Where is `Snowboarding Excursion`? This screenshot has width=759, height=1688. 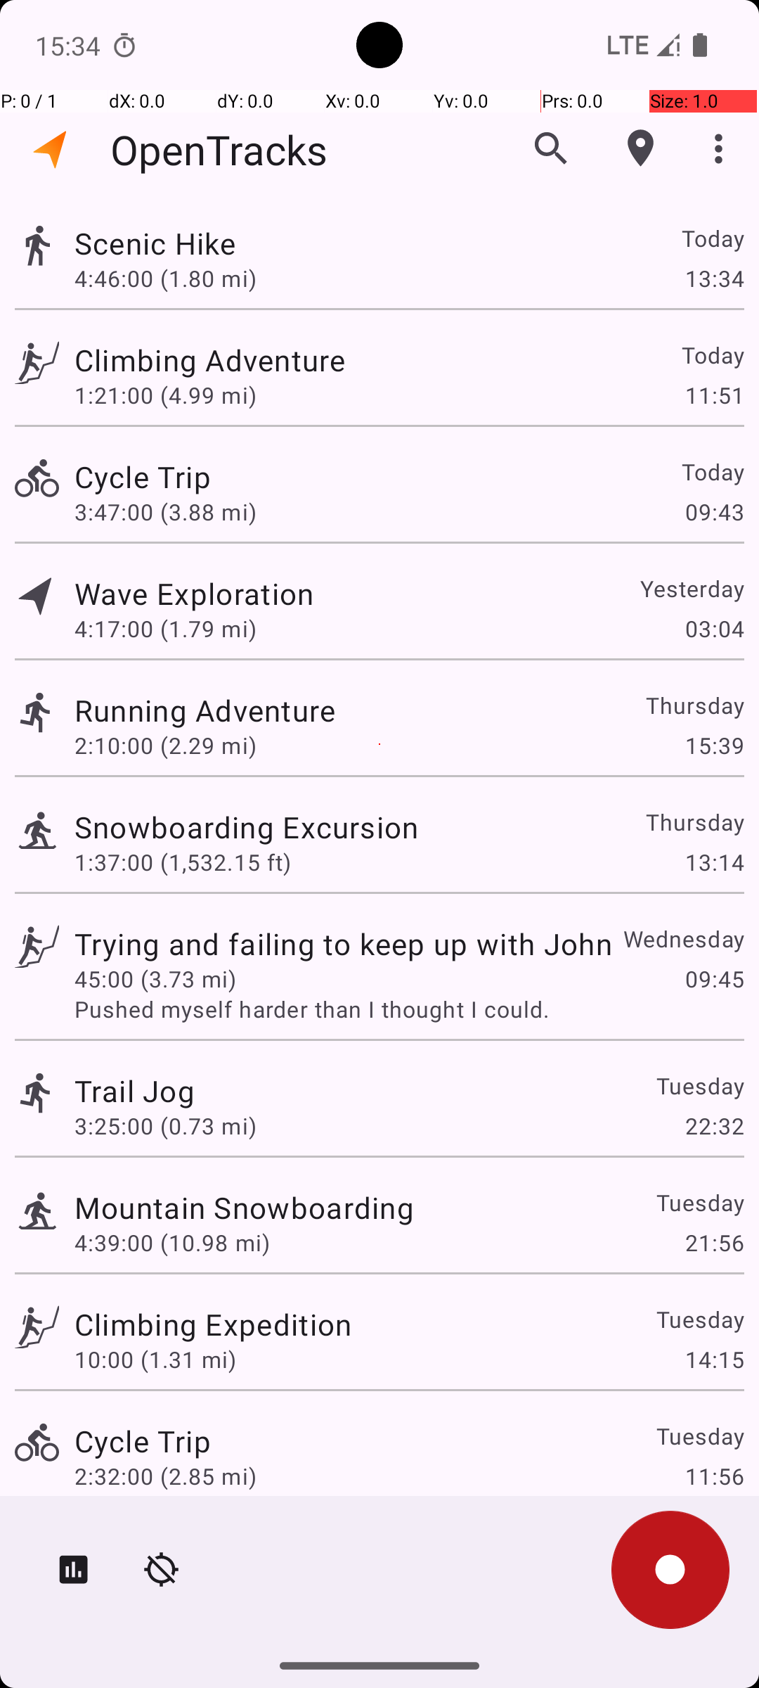 Snowboarding Excursion is located at coordinates (247, 827).